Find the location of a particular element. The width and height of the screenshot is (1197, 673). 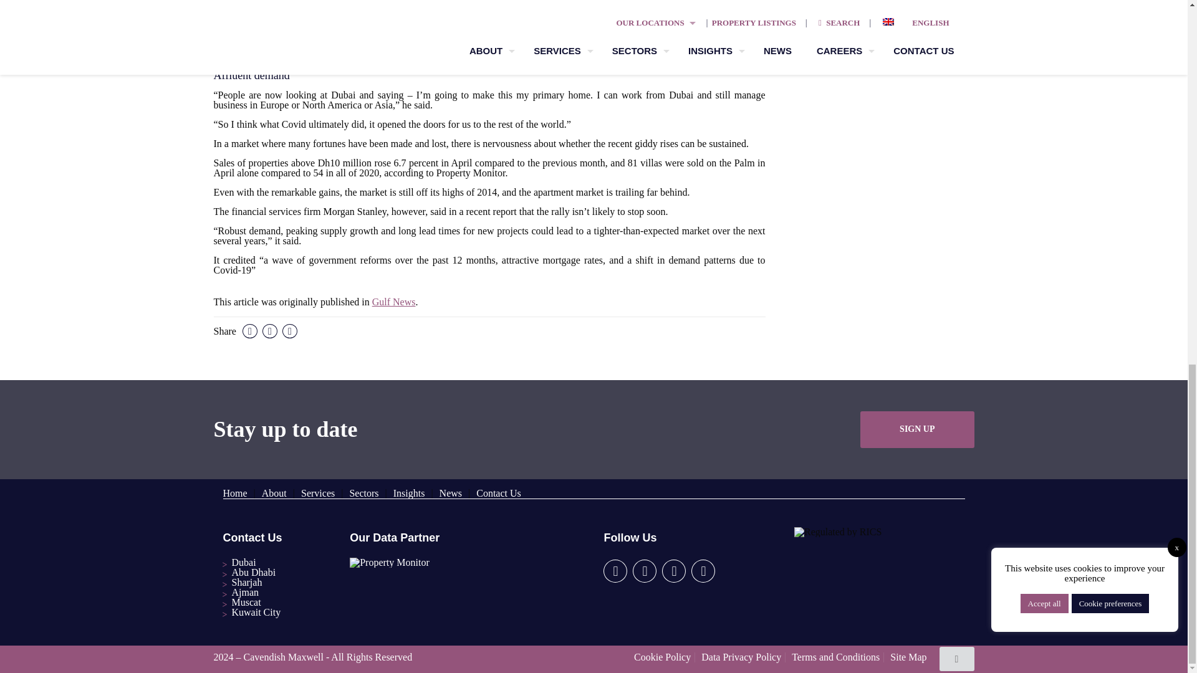

Cavendish Maxwell Linkedin is located at coordinates (615, 571).